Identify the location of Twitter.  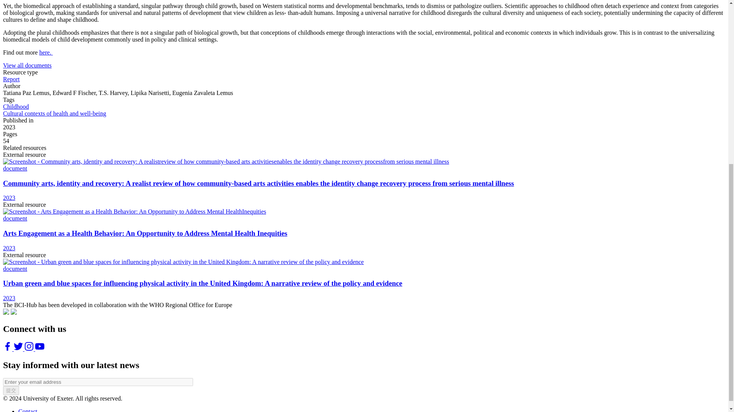
(19, 349).